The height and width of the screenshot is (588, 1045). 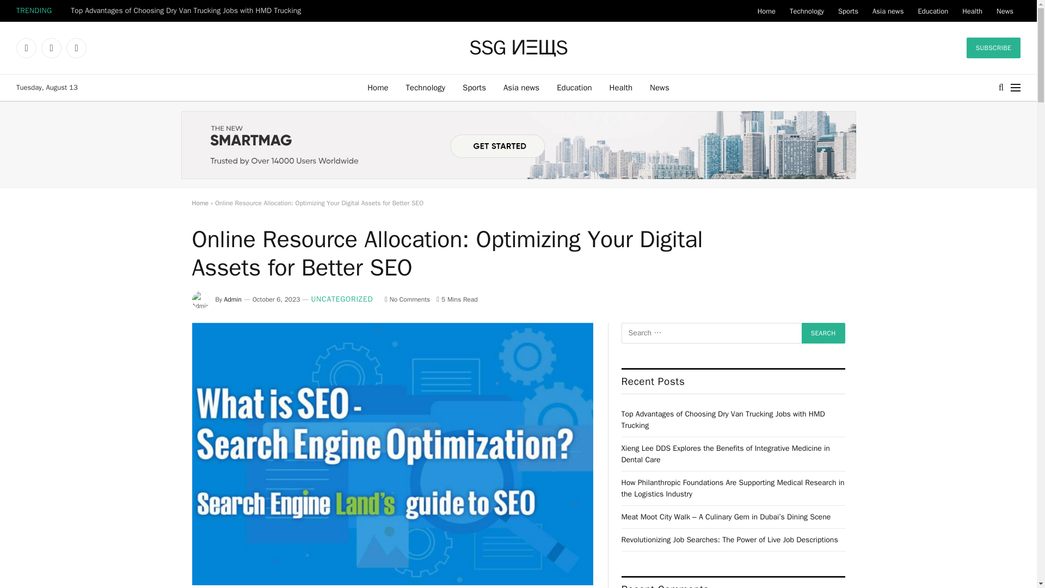 I want to click on Posts by Admin, so click(x=233, y=299).